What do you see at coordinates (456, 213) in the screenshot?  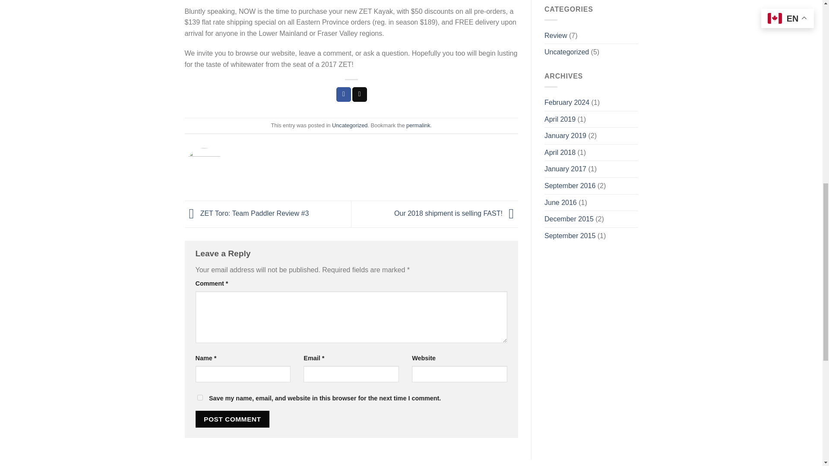 I see `Our 2018 shipment is selling FAST!` at bounding box center [456, 213].